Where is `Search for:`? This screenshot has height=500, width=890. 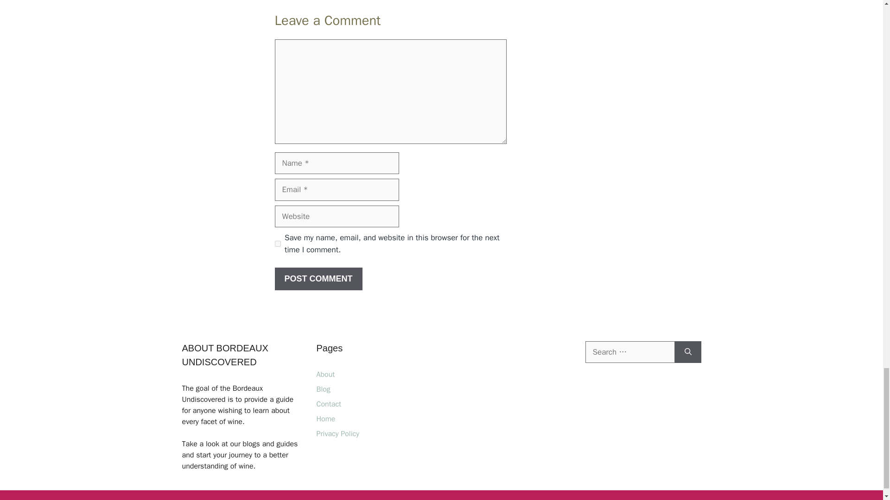
Search for: is located at coordinates (629, 352).